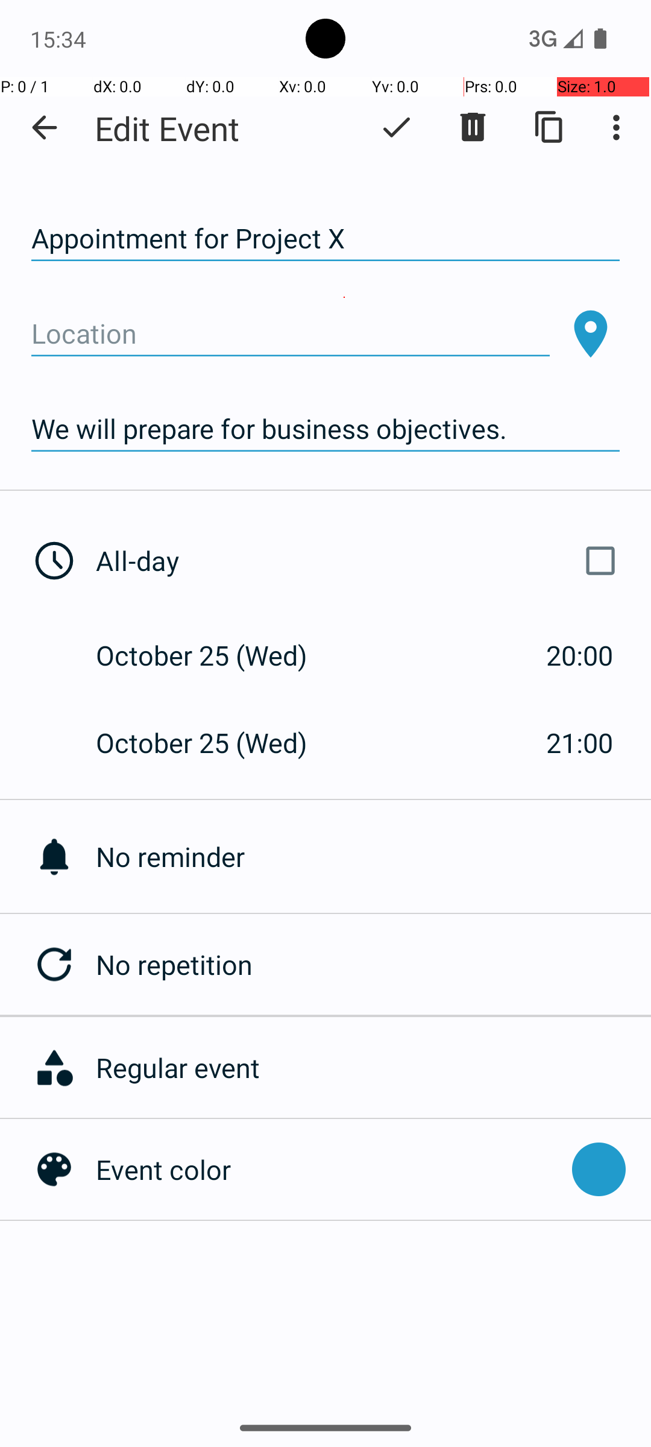 This screenshot has height=1447, width=651. I want to click on We will prepare for business objectives., so click(325, 429).